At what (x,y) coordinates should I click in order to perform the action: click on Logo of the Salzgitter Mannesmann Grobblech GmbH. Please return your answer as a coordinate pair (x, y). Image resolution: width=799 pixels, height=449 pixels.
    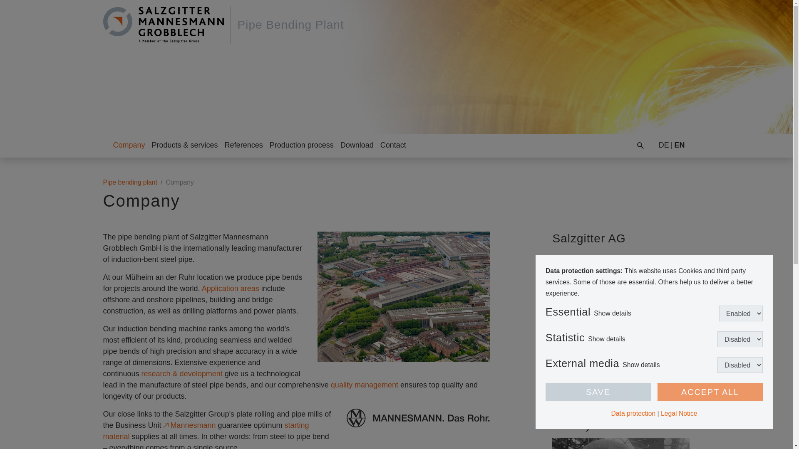
    Looking at the image, I should click on (163, 25).